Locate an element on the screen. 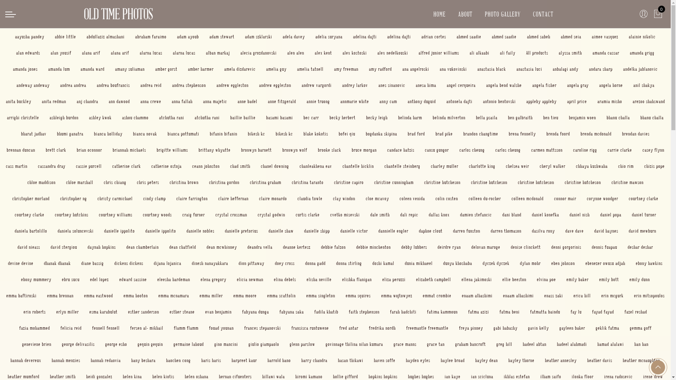 The width and height of the screenshot is (676, 380). ilonka floor is located at coordinates (583, 376).